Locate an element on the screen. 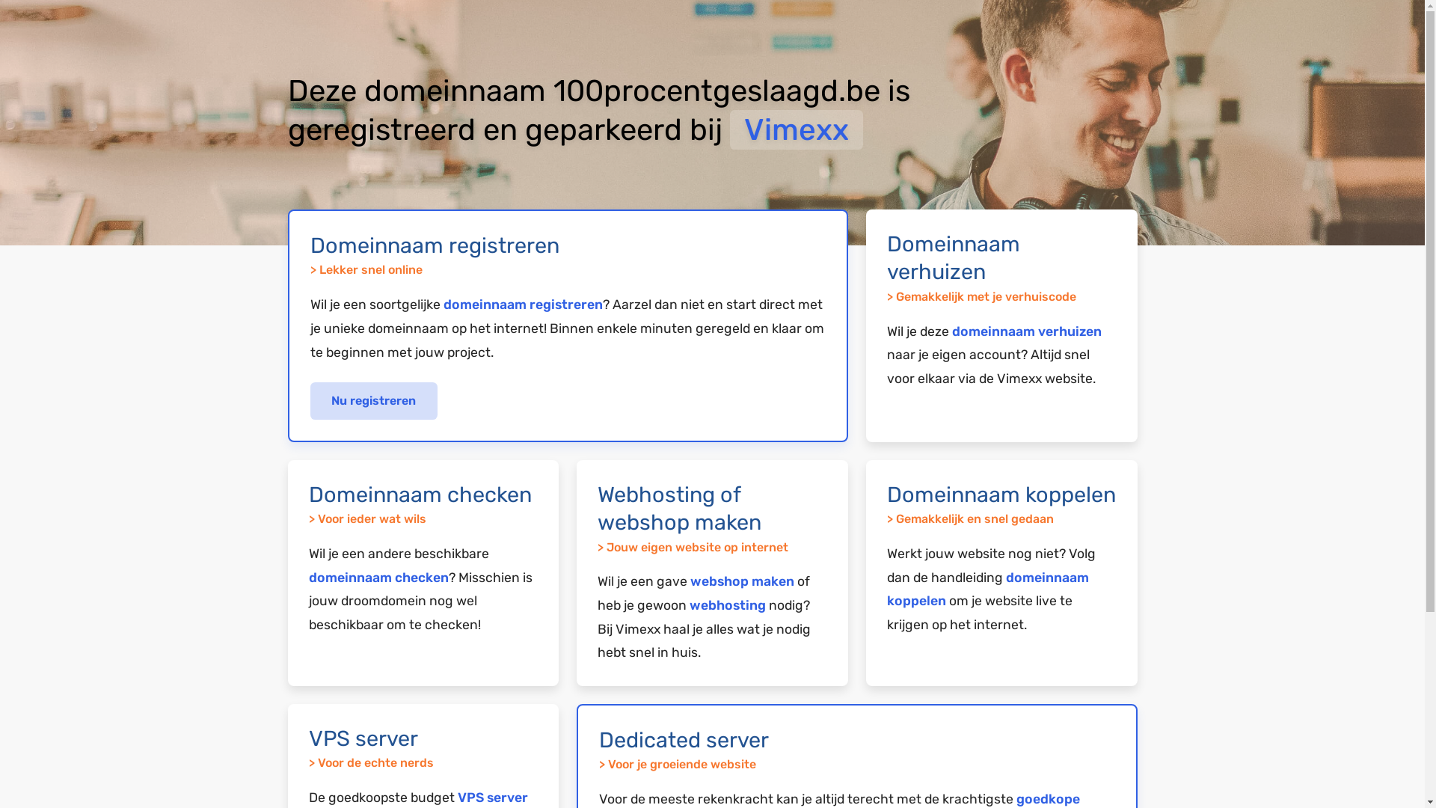 The width and height of the screenshot is (1436, 808). domeinnaam registreren is located at coordinates (522, 304).